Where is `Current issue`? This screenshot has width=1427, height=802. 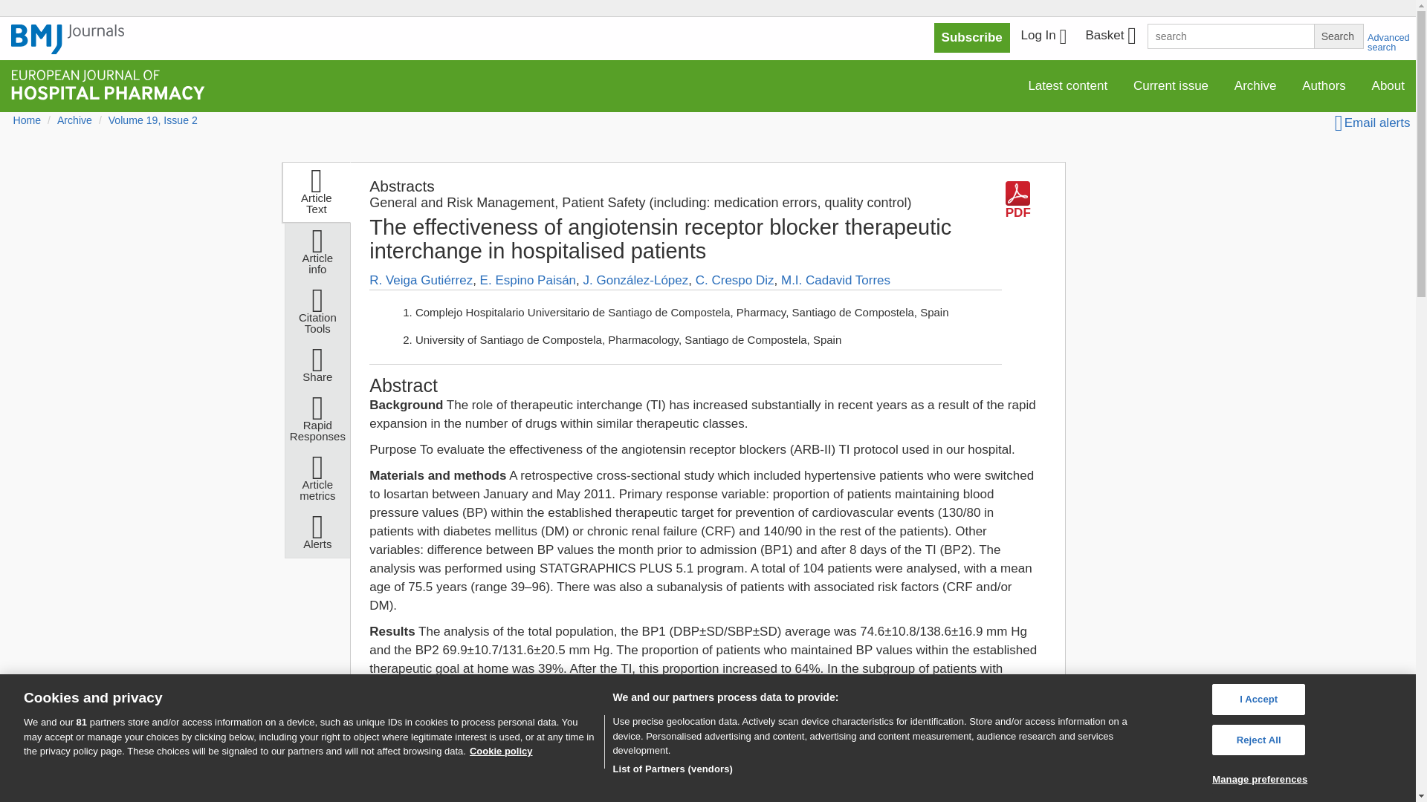 Current issue is located at coordinates (1171, 86).